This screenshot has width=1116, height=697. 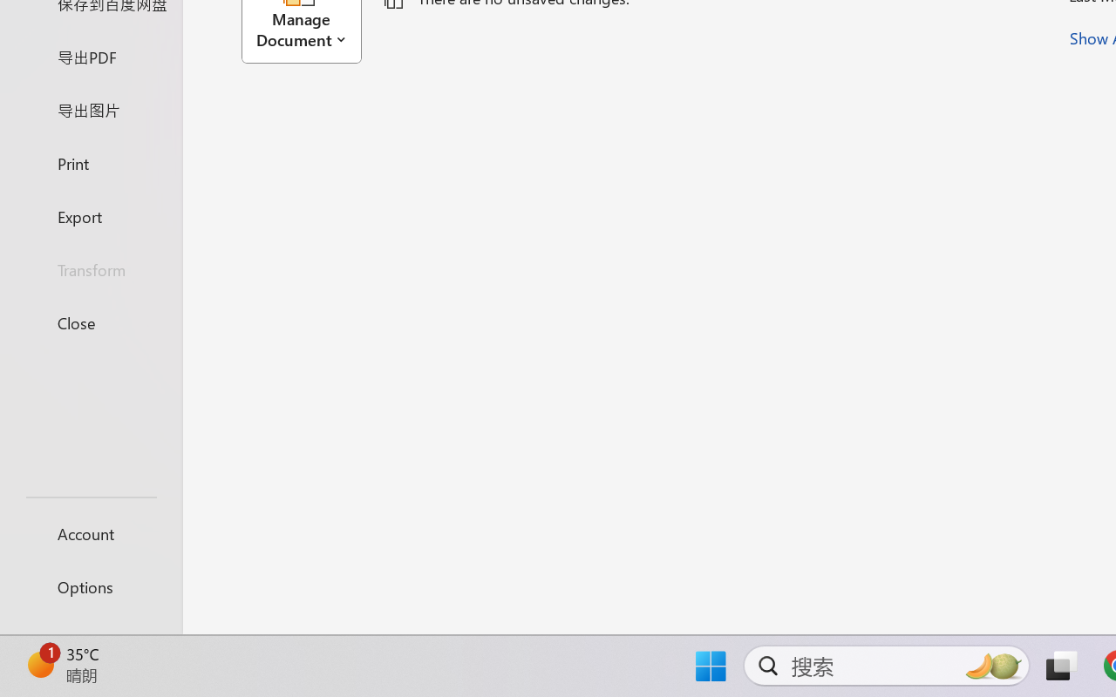 I want to click on Account, so click(x=91, y=533).